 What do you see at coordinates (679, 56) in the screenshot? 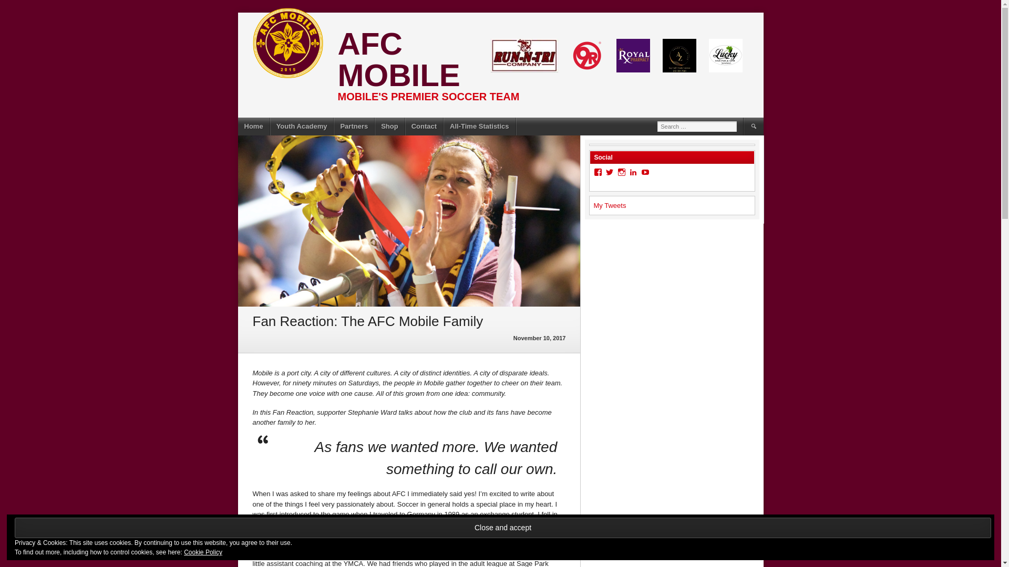
I see `AZ Phone Repair` at bounding box center [679, 56].